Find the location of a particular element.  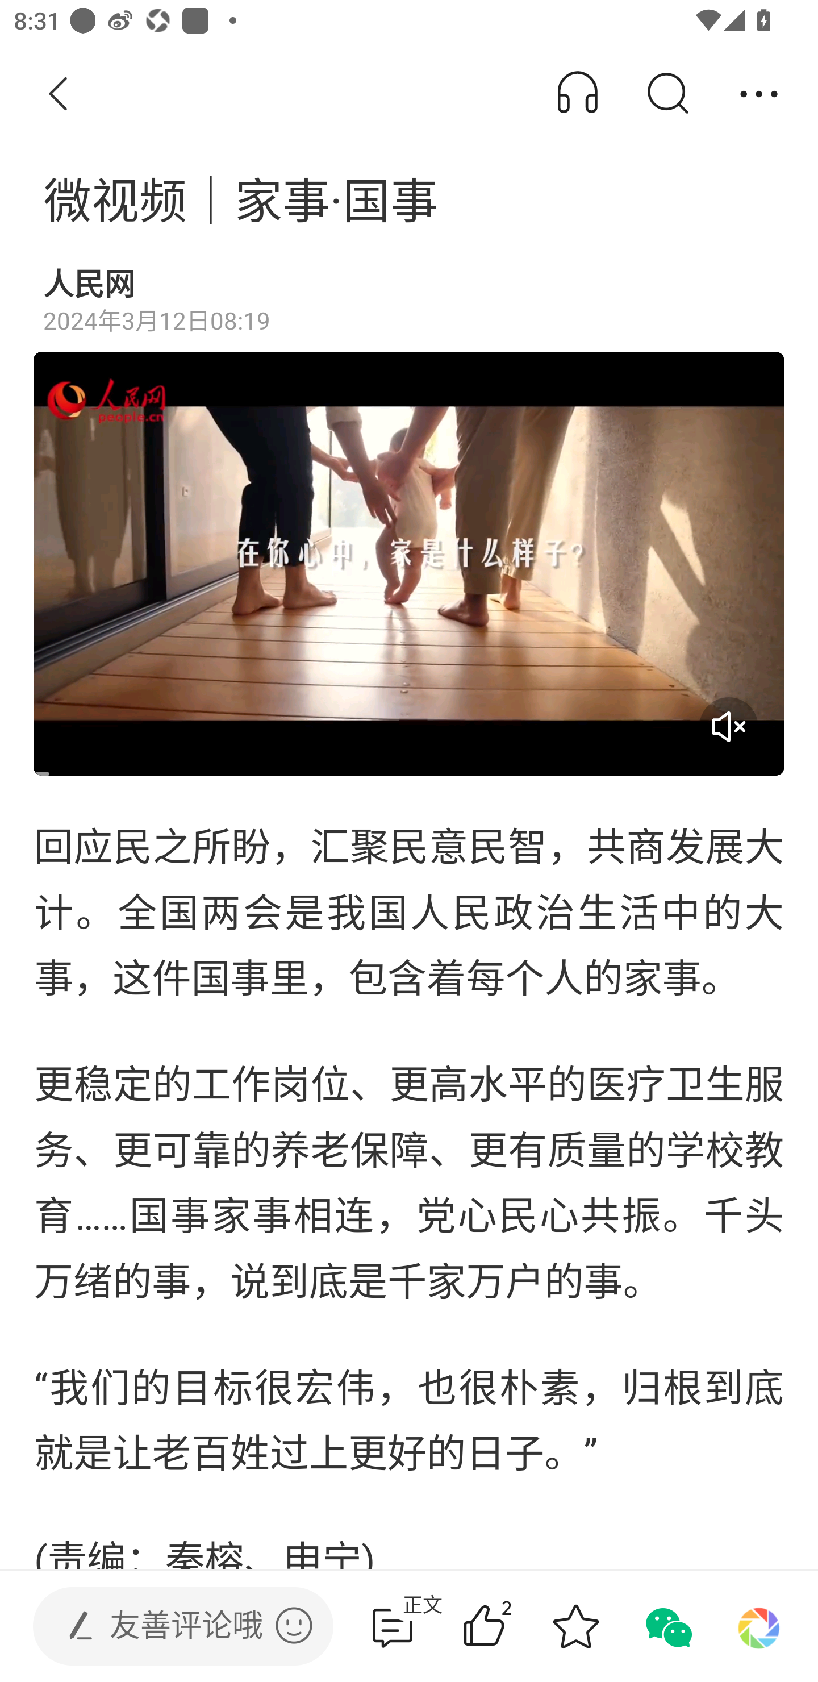

2评论  正文 正文 is located at coordinates (393, 1626).